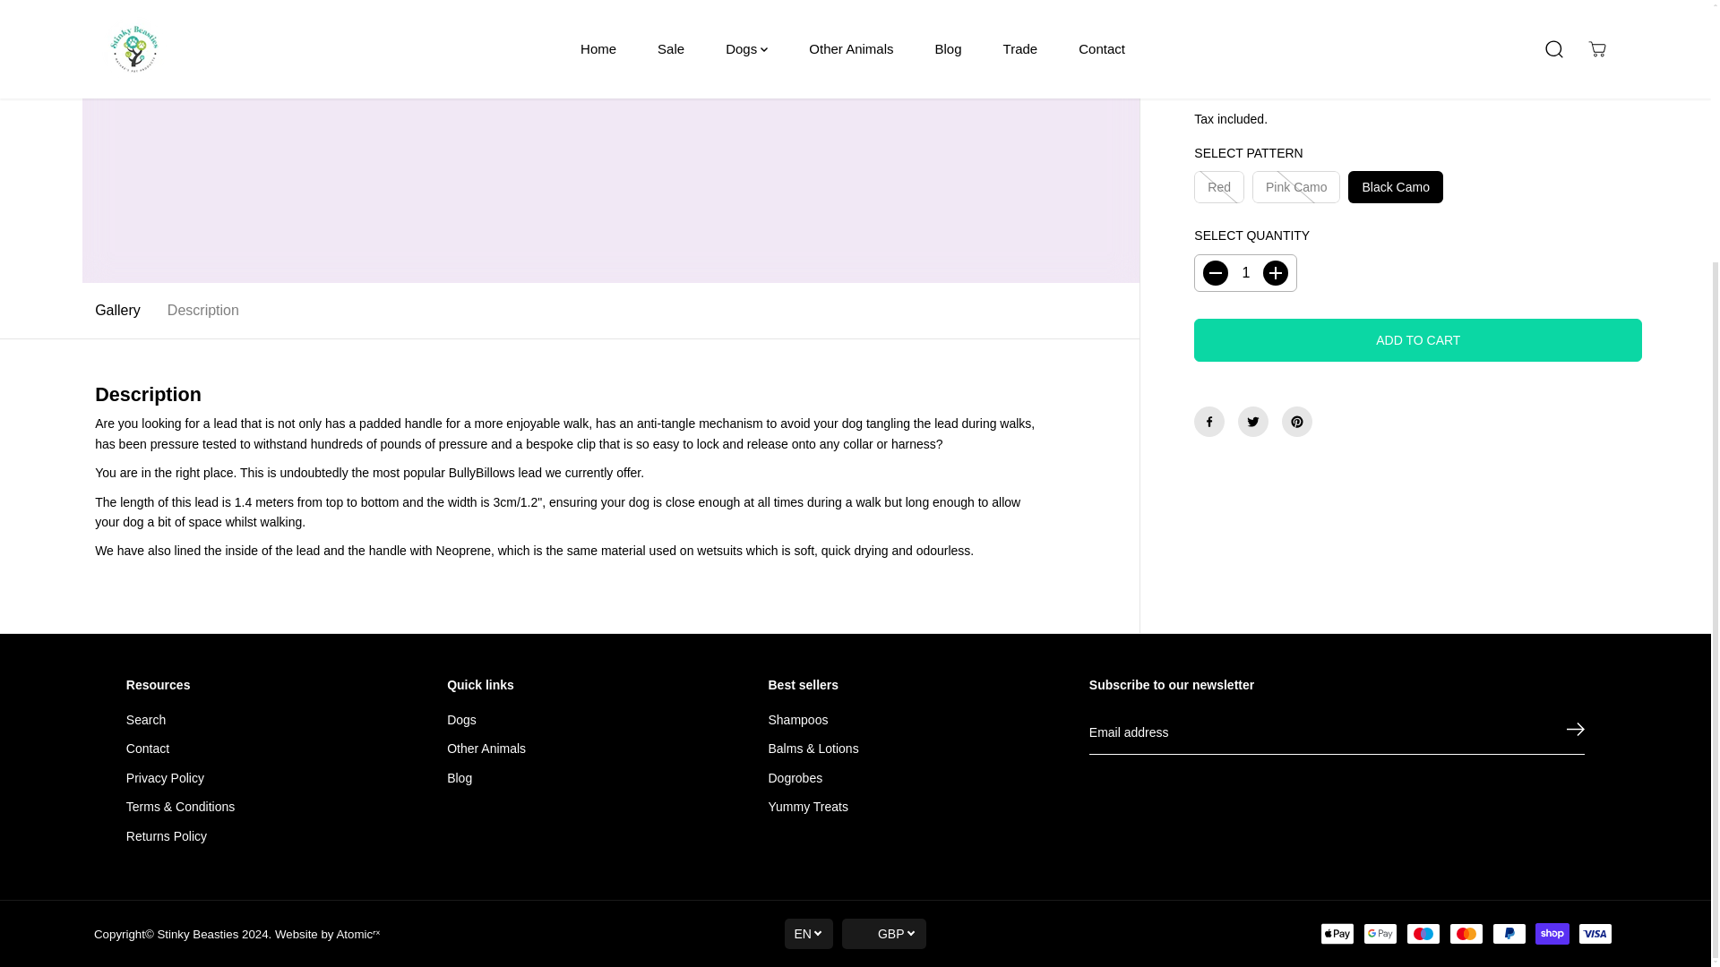 The width and height of the screenshot is (1720, 967). Describe the element at coordinates (1245, 19) in the screenshot. I see `1` at that location.